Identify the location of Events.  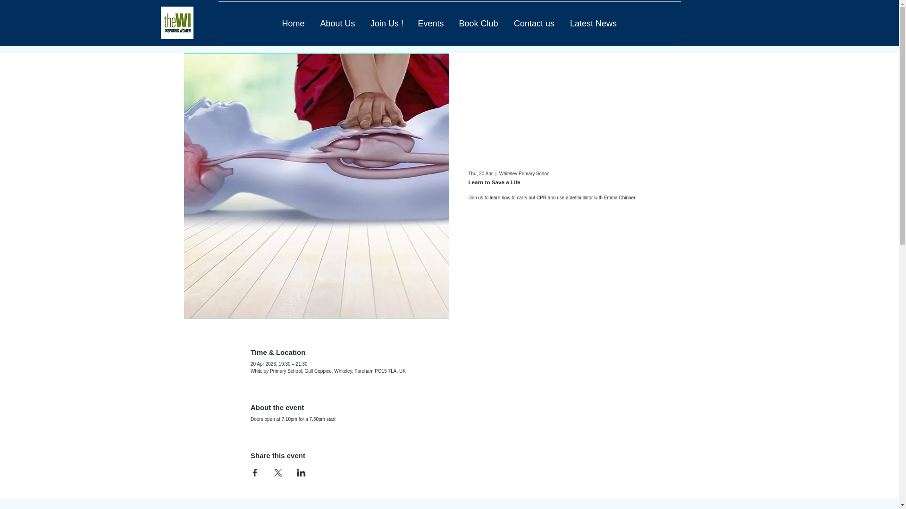
(430, 24).